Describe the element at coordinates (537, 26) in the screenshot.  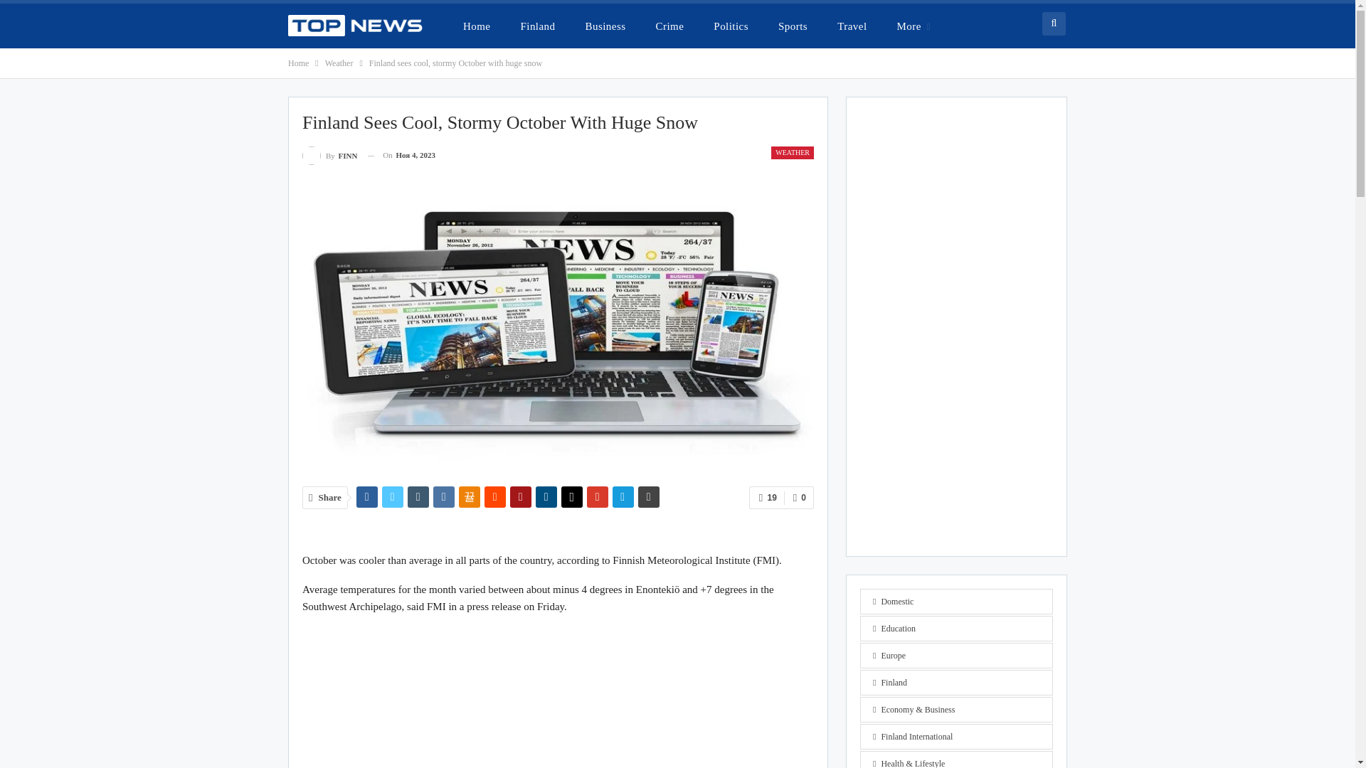
I see `Finland` at that location.